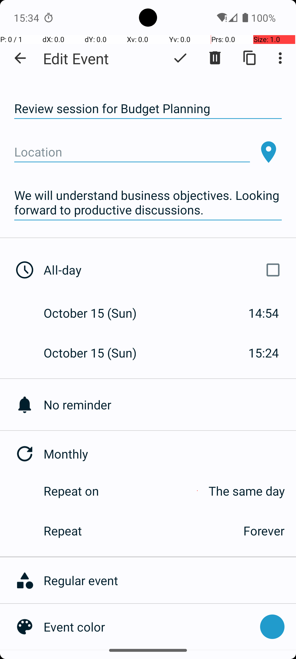 The image size is (296, 659). What do you see at coordinates (138, 530) in the screenshot?
I see `Repeat` at bounding box center [138, 530].